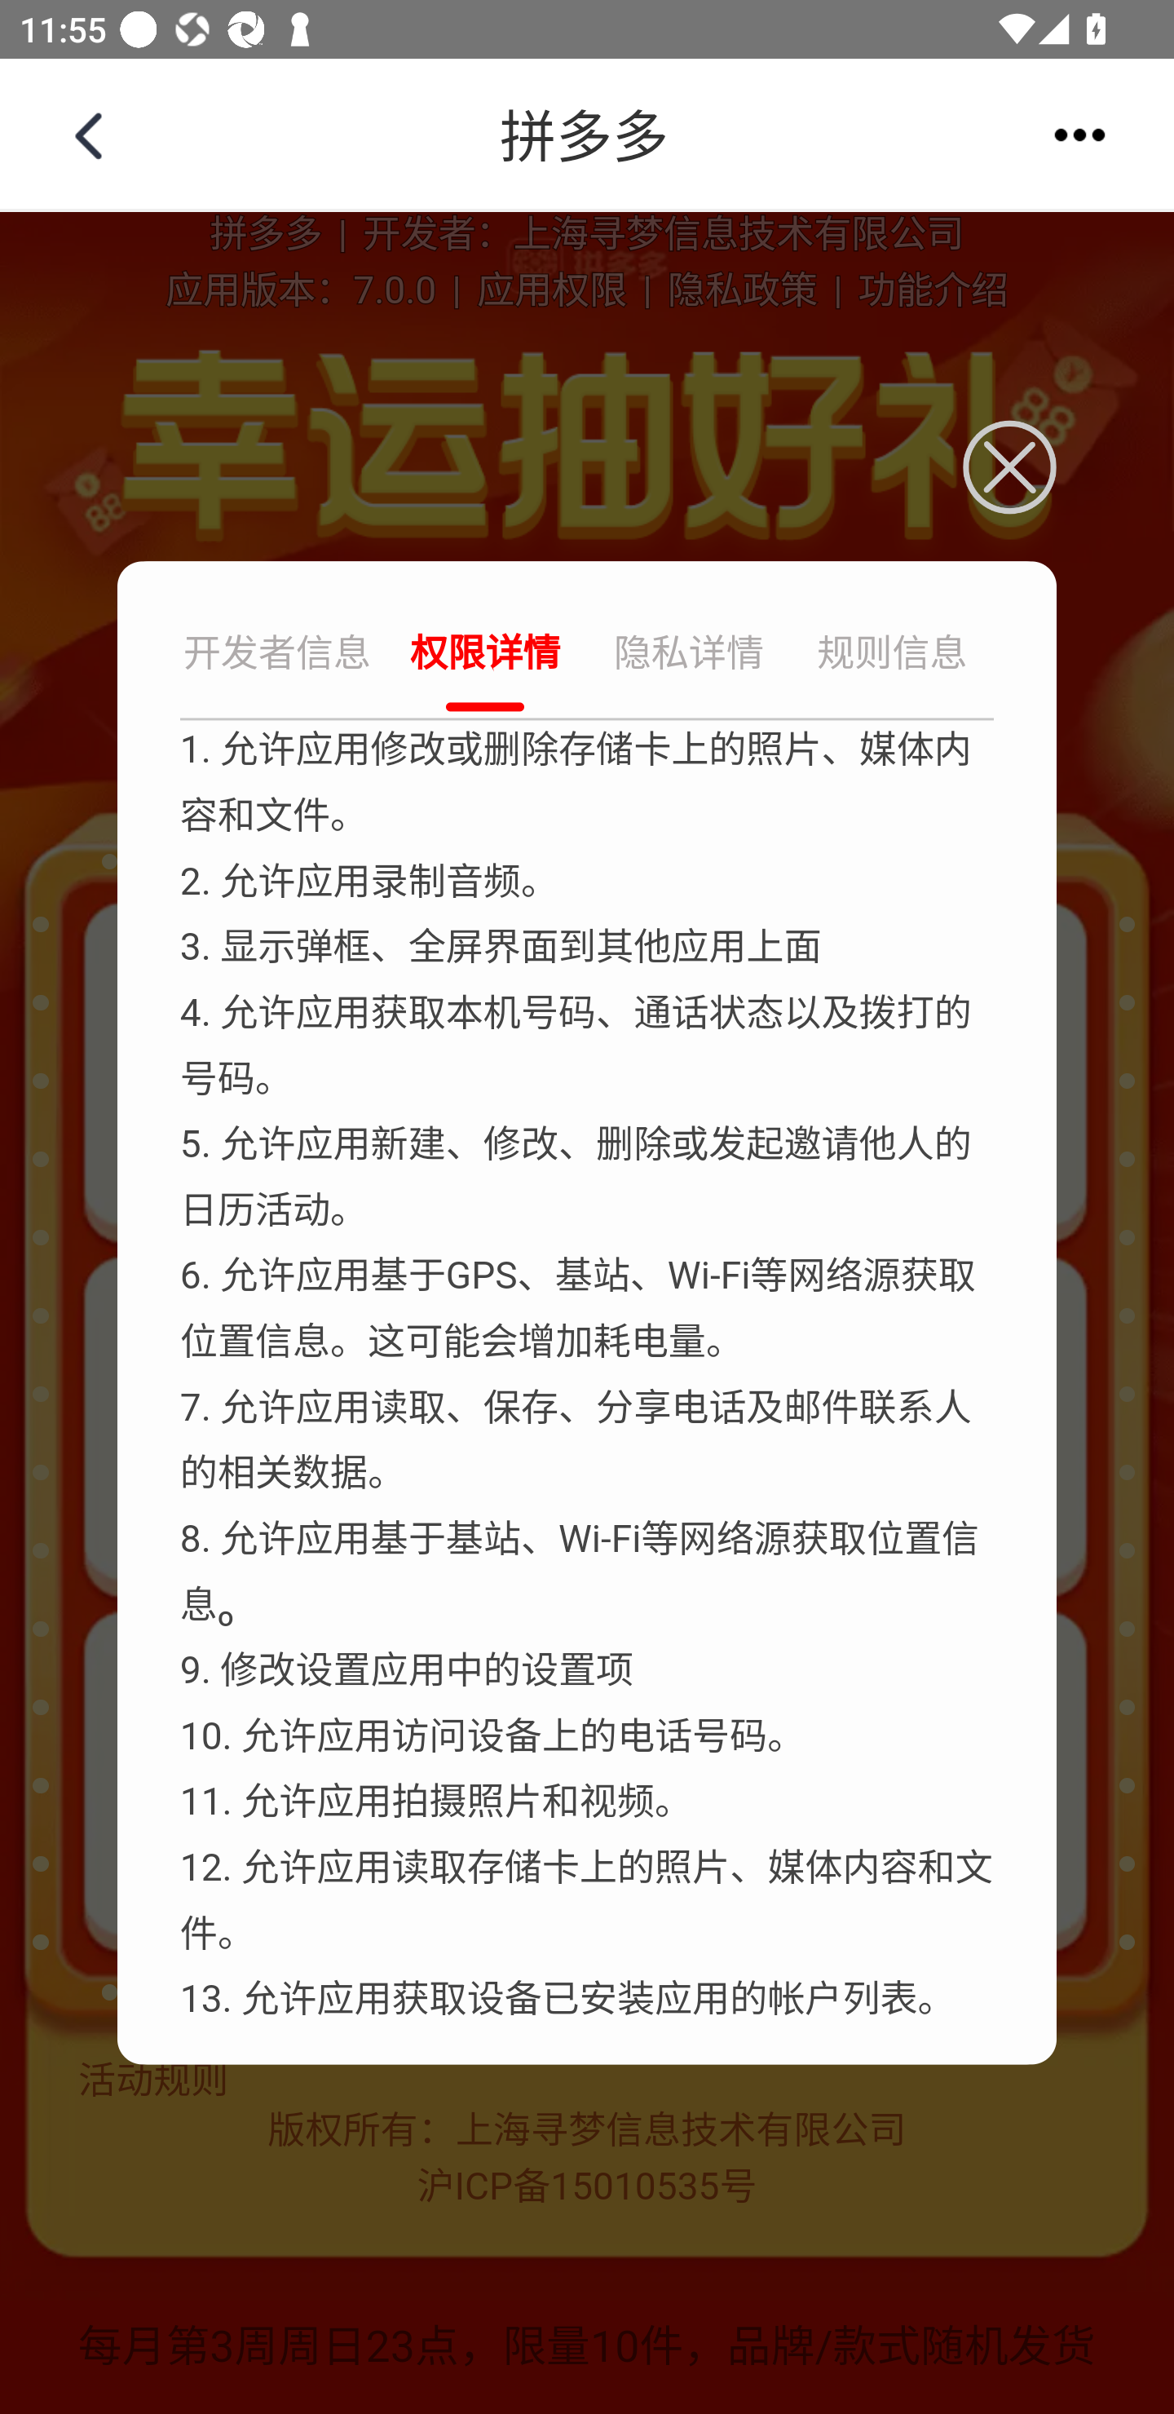  Describe the element at coordinates (690, 656) in the screenshot. I see `隐私详情` at that location.